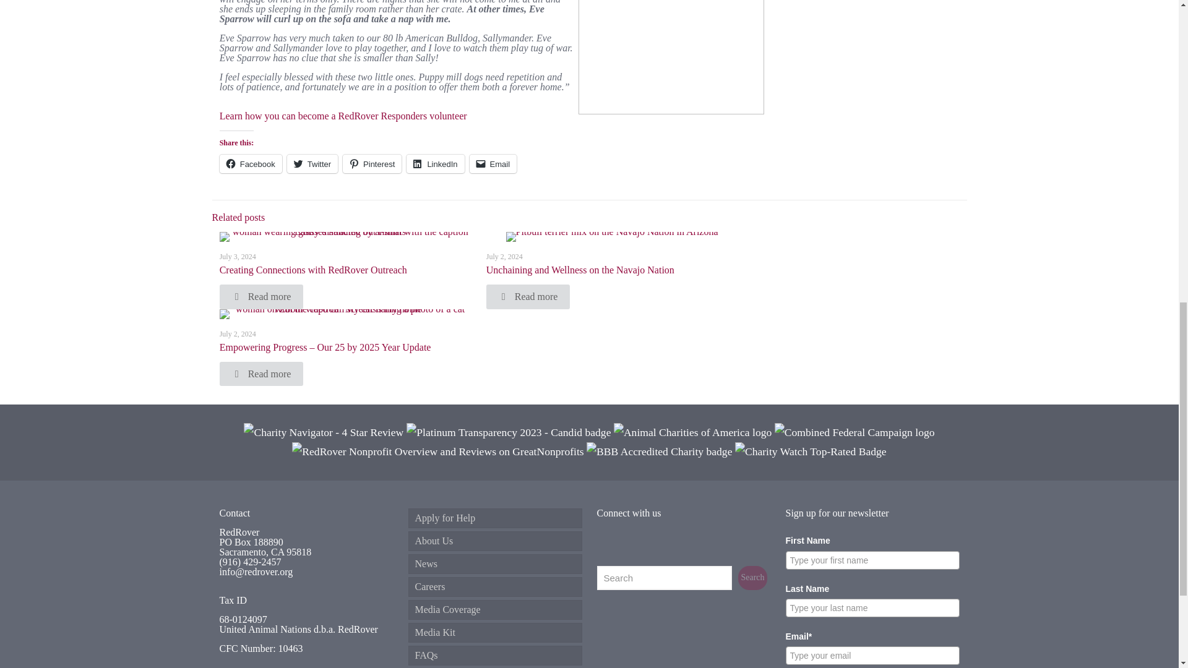 The width and height of the screenshot is (1188, 668). I want to click on 2024 Review from Candid, so click(508, 432).